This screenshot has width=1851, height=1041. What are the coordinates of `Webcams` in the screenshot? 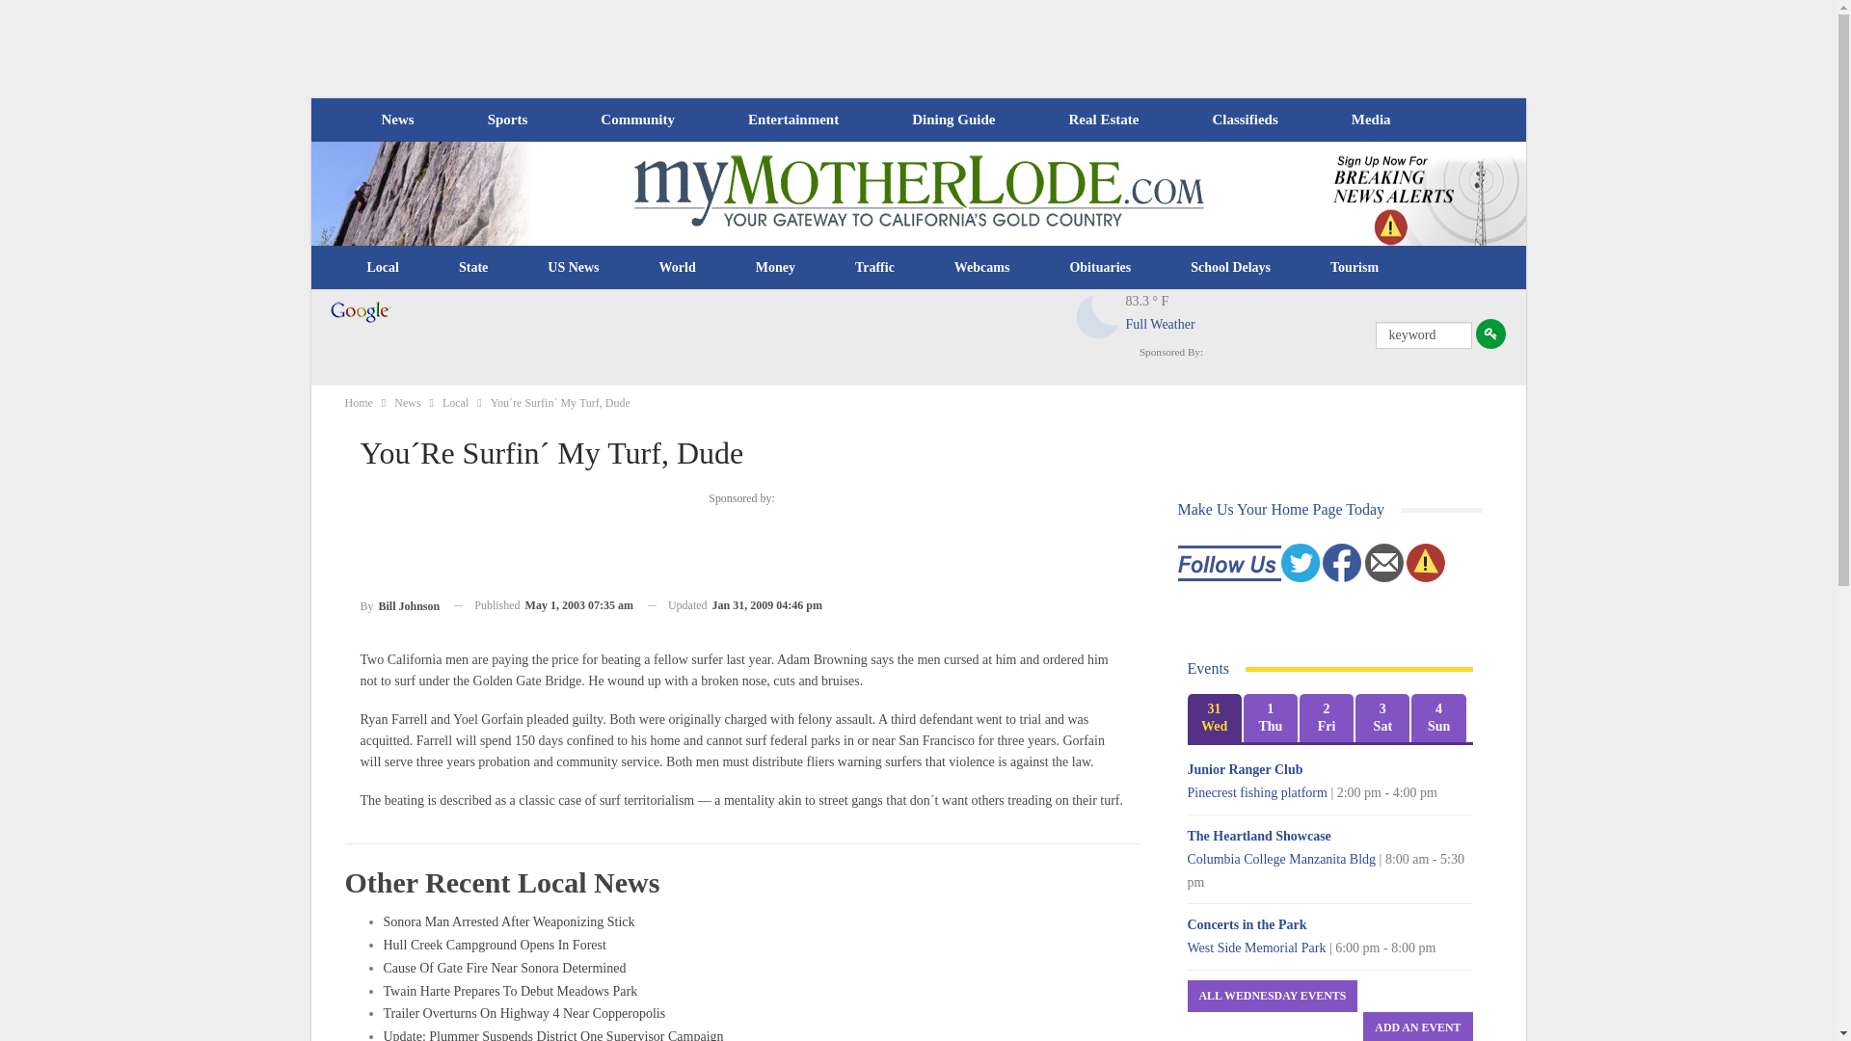 It's located at (982, 268).